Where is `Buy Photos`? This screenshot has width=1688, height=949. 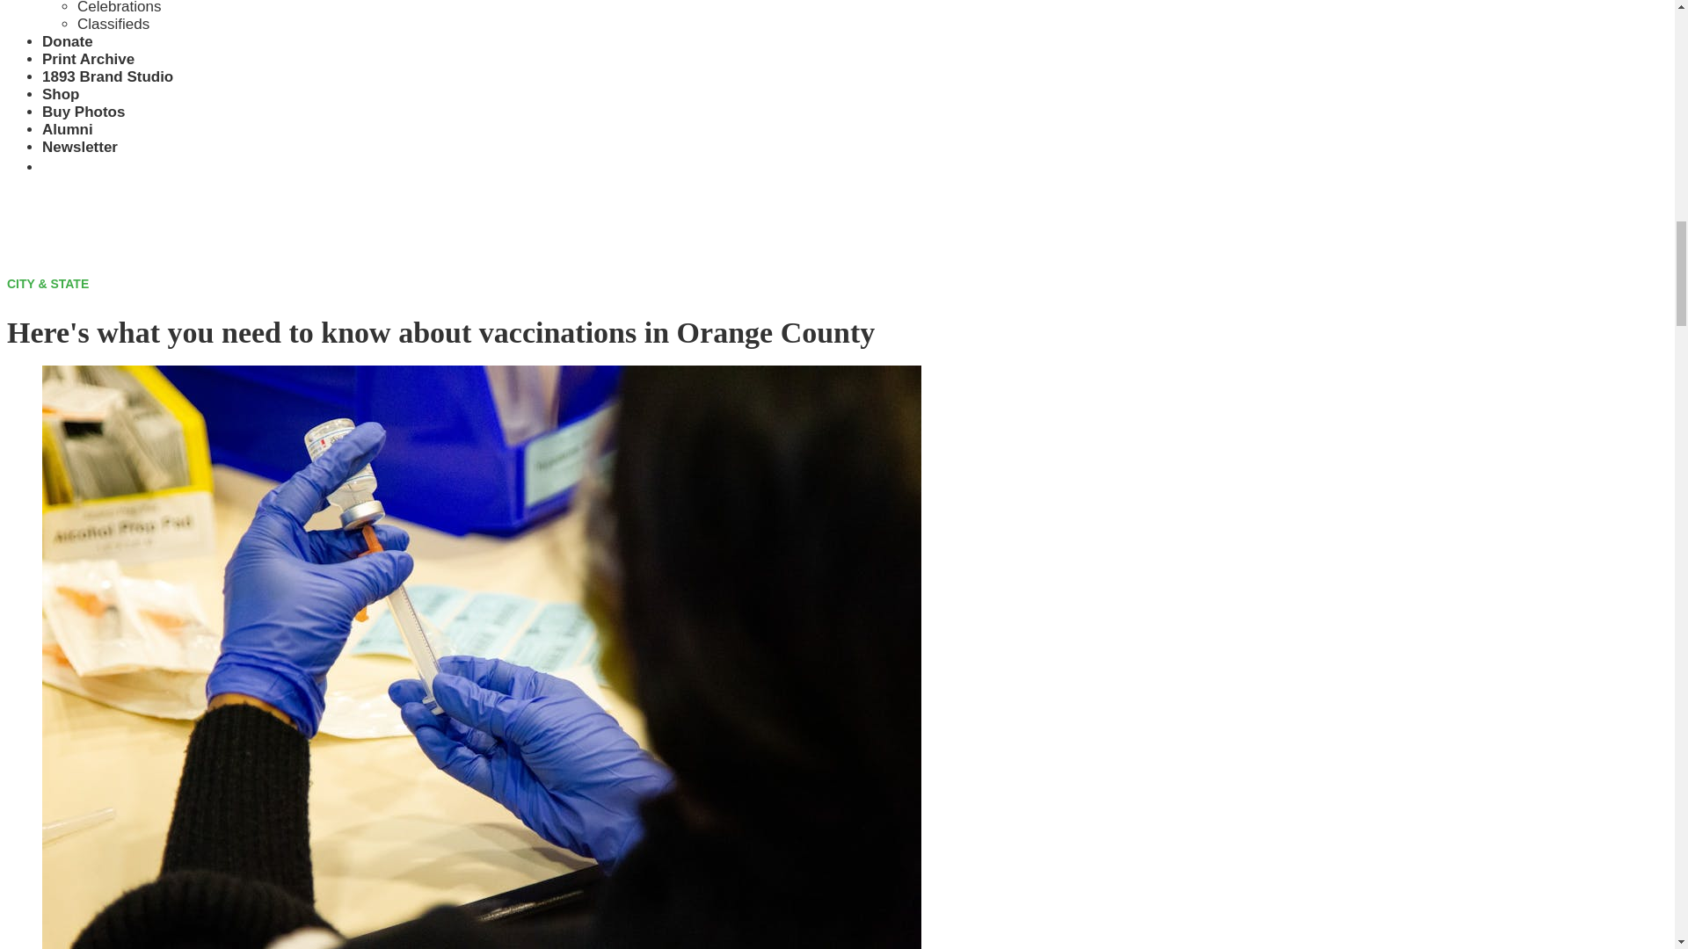 Buy Photos is located at coordinates (84, 112).